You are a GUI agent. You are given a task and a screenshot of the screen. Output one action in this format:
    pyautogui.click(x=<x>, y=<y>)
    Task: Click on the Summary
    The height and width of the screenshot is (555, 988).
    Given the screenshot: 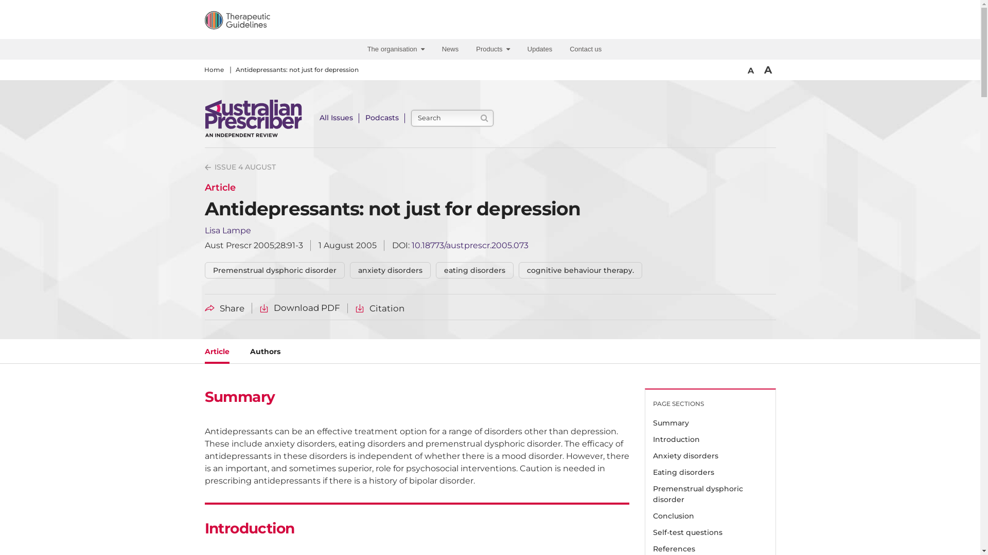 What is the action you would take?
    pyautogui.click(x=710, y=423)
    